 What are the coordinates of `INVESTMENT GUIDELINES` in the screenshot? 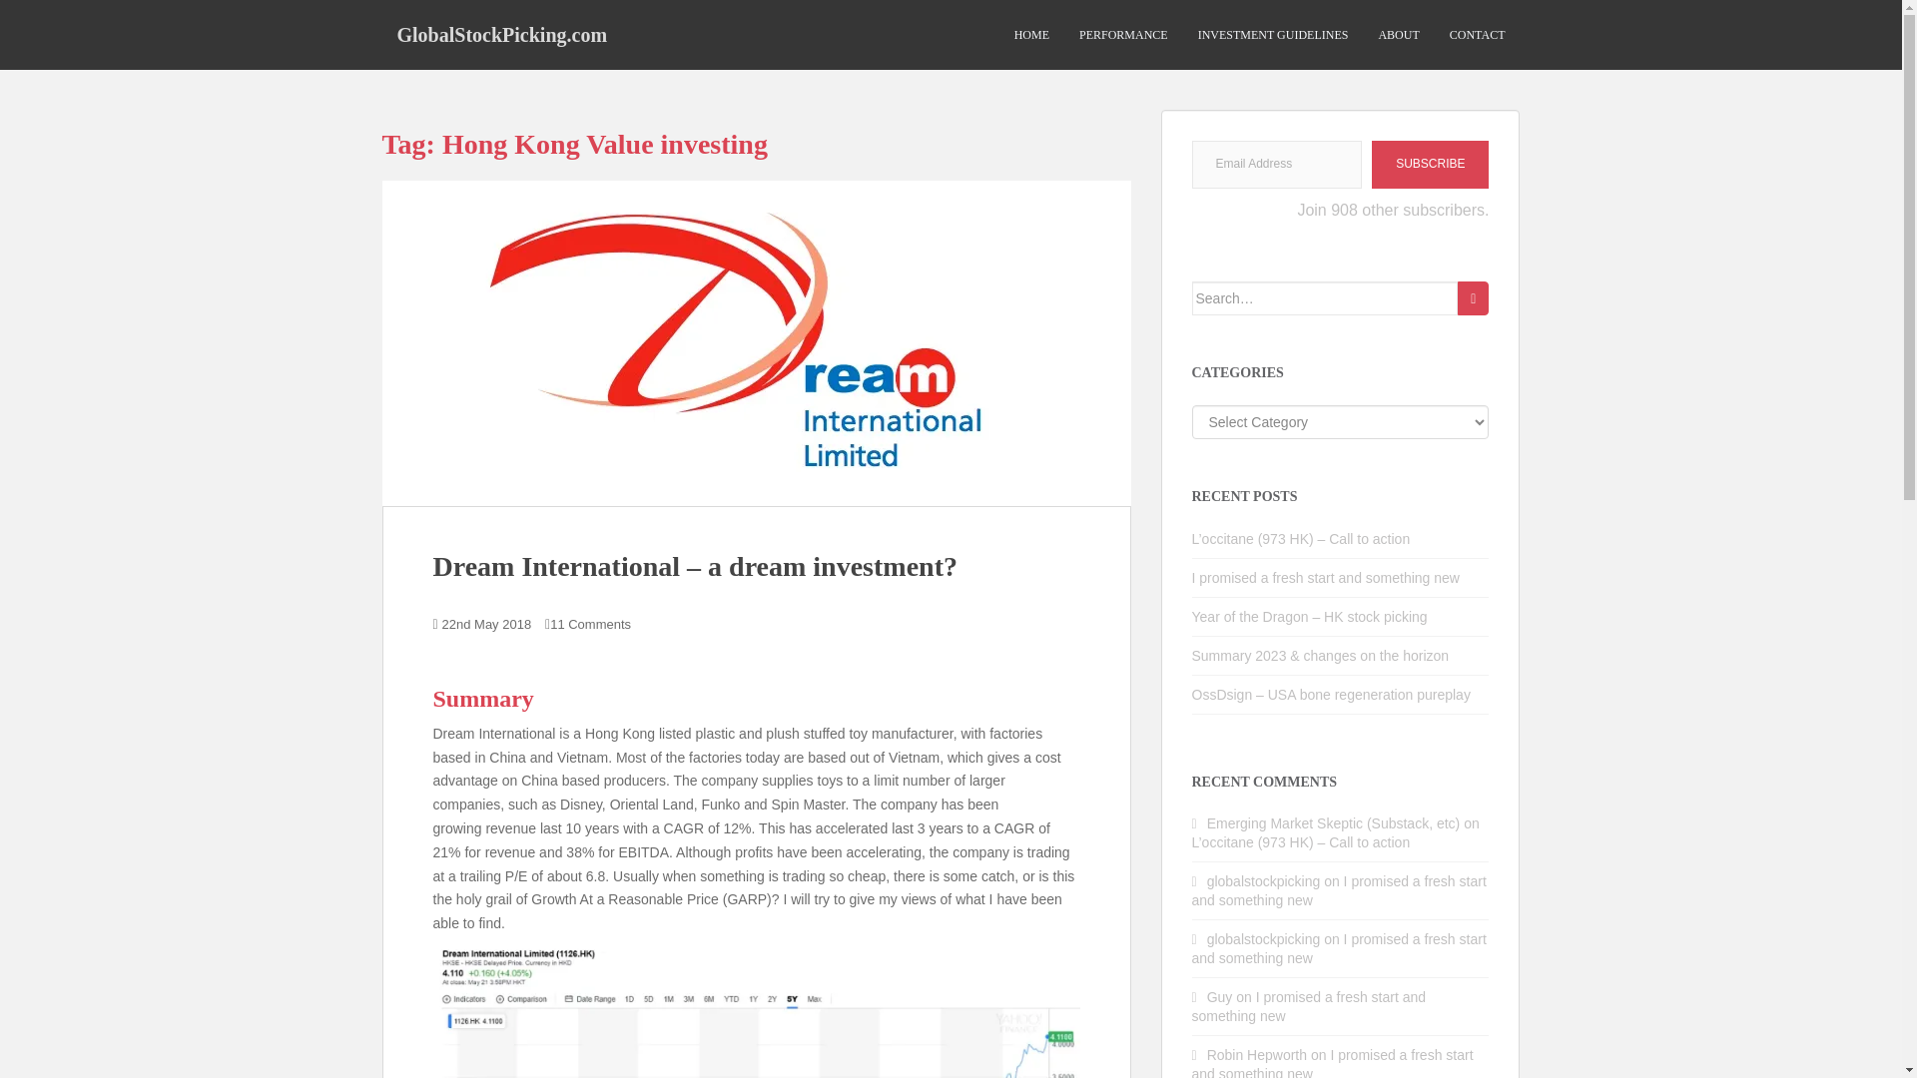 It's located at (1274, 35).